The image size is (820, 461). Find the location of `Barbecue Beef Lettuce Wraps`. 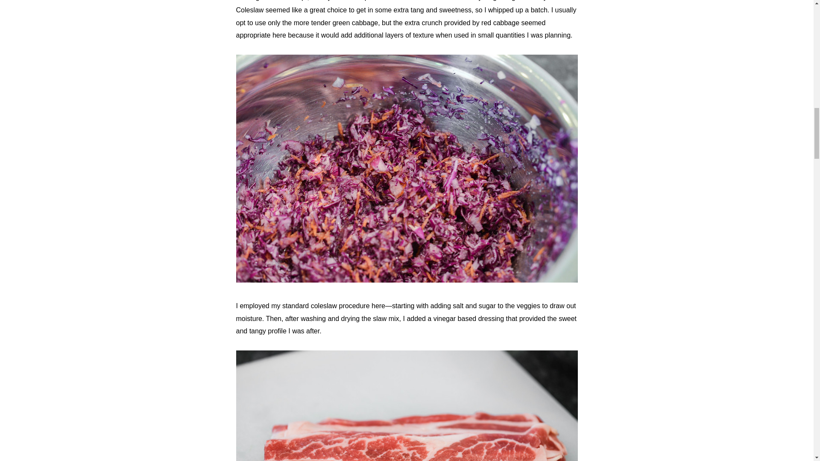

Barbecue Beef Lettuce Wraps is located at coordinates (407, 280).